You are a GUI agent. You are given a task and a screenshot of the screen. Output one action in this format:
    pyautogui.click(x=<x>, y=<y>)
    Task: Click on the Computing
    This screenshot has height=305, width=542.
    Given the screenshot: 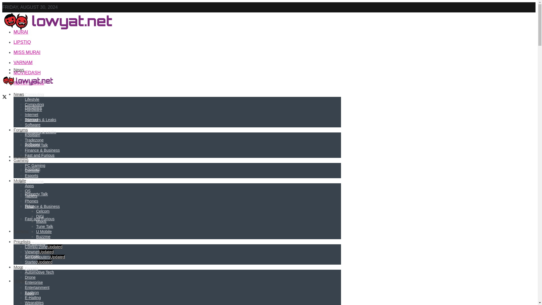 What is the action you would take?
    pyautogui.click(x=34, y=95)
    